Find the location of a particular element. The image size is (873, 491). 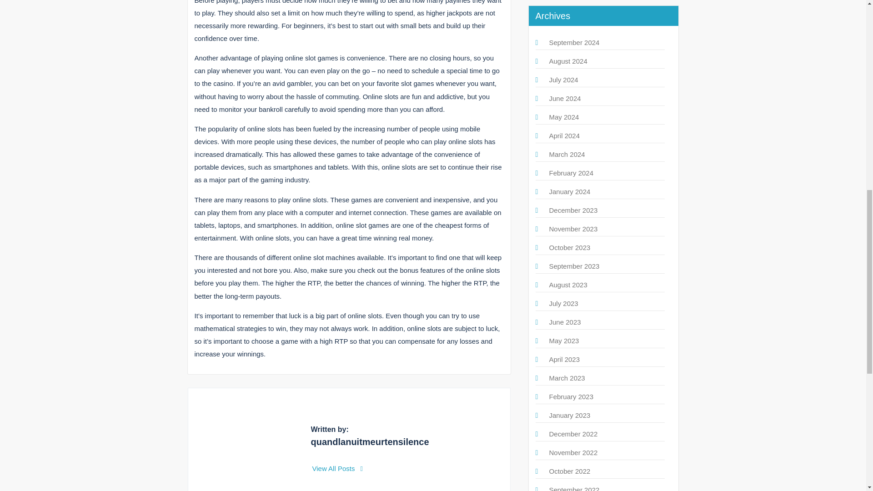

December 2022 is located at coordinates (573, 434).